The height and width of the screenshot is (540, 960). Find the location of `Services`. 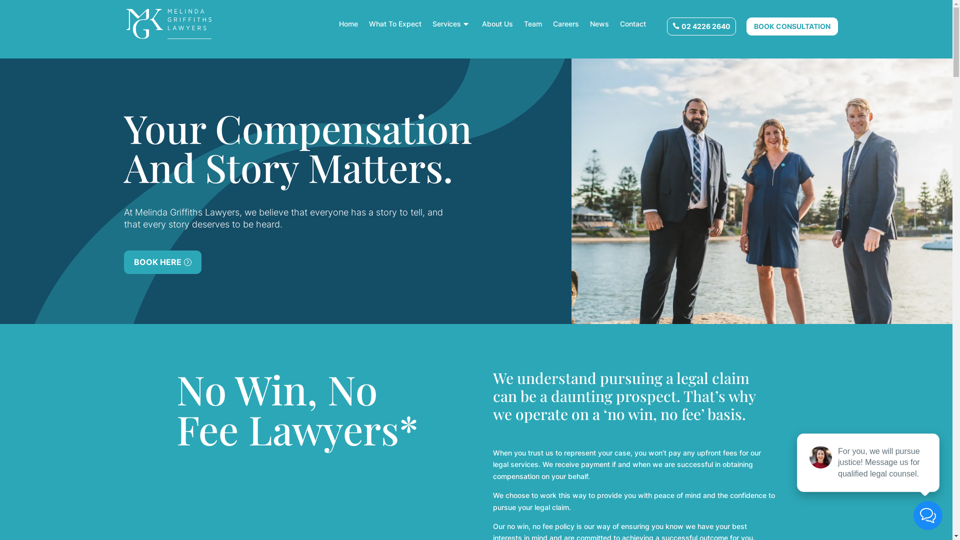

Services is located at coordinates (452, 24).